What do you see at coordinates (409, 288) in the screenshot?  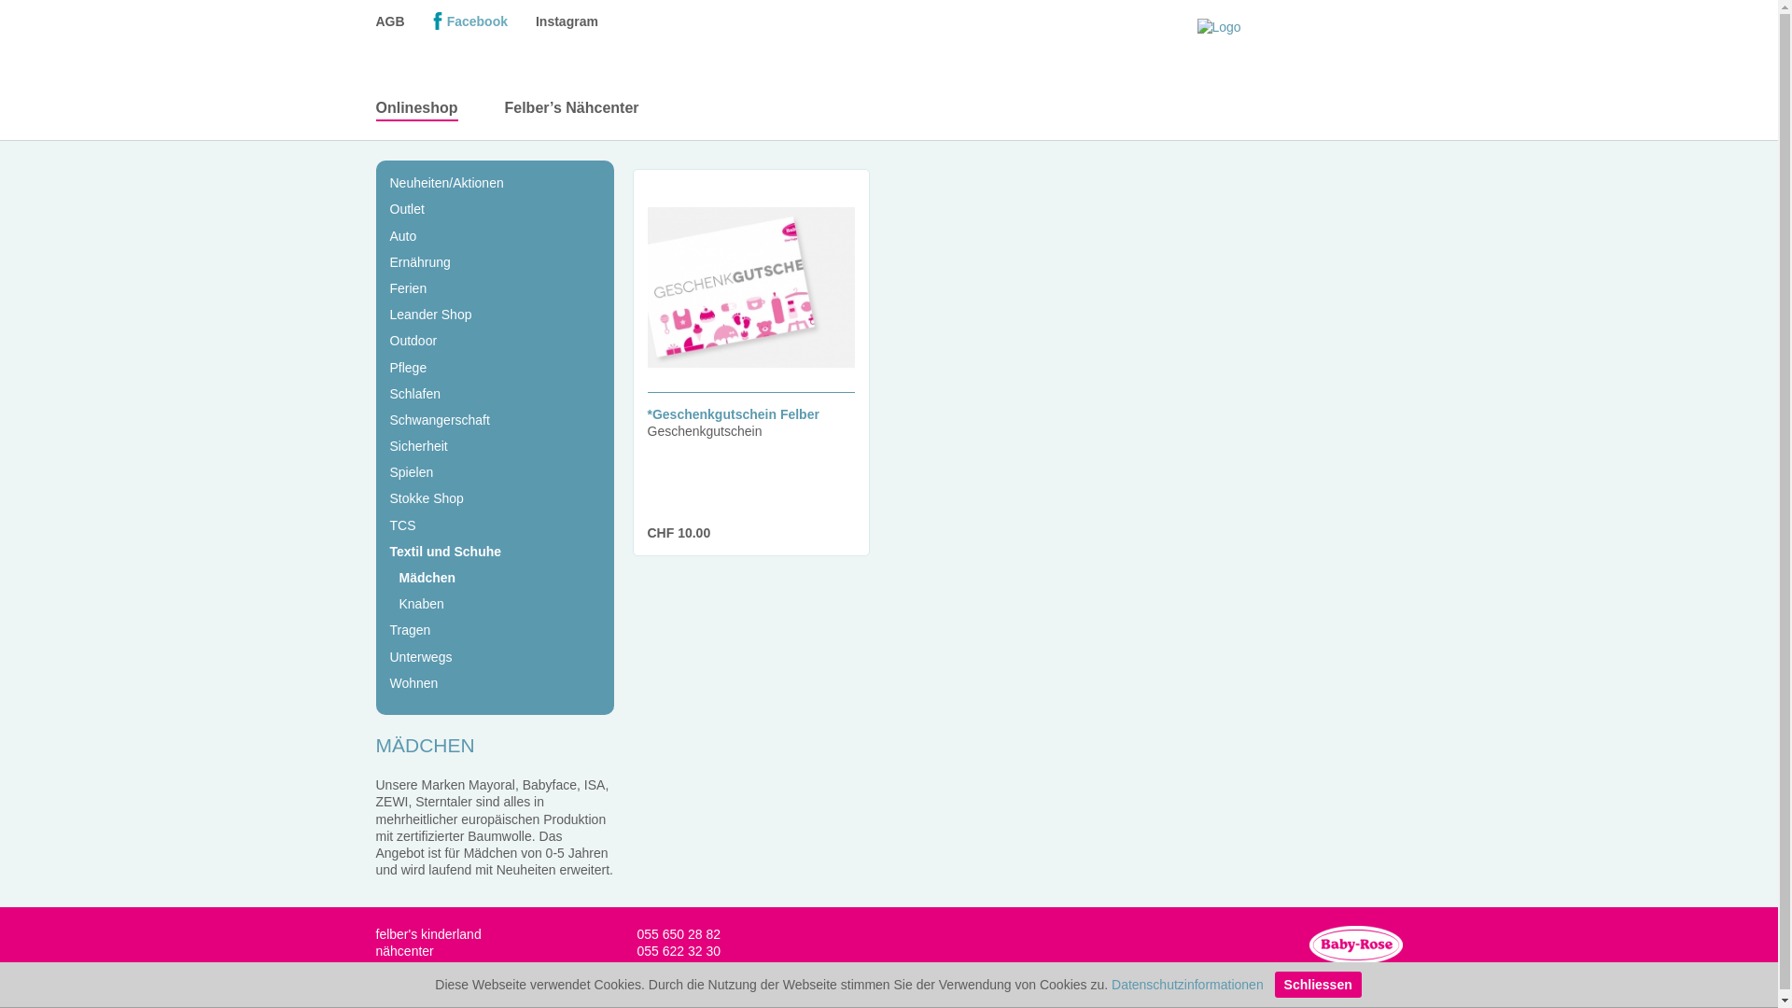 I see `Ferien` at bounding box center [409, 288].